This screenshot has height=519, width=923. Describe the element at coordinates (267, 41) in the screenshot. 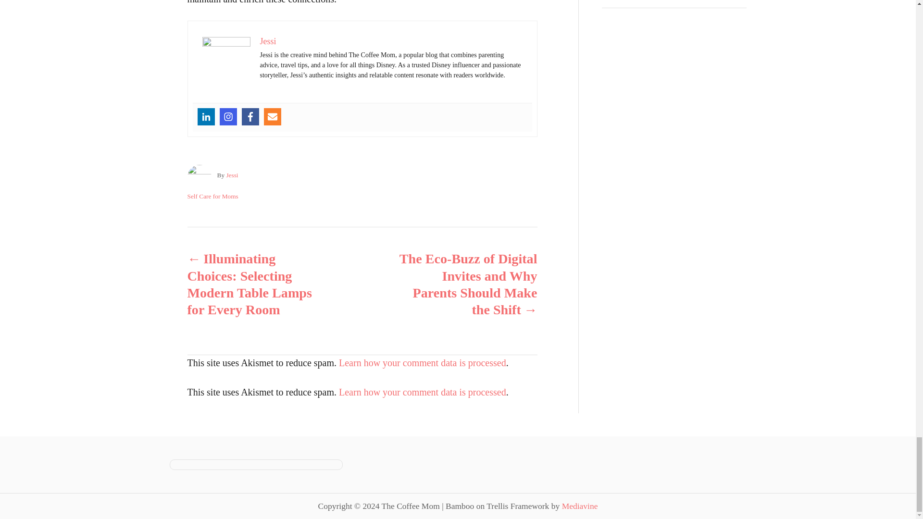

I see `Jessi` at that location.